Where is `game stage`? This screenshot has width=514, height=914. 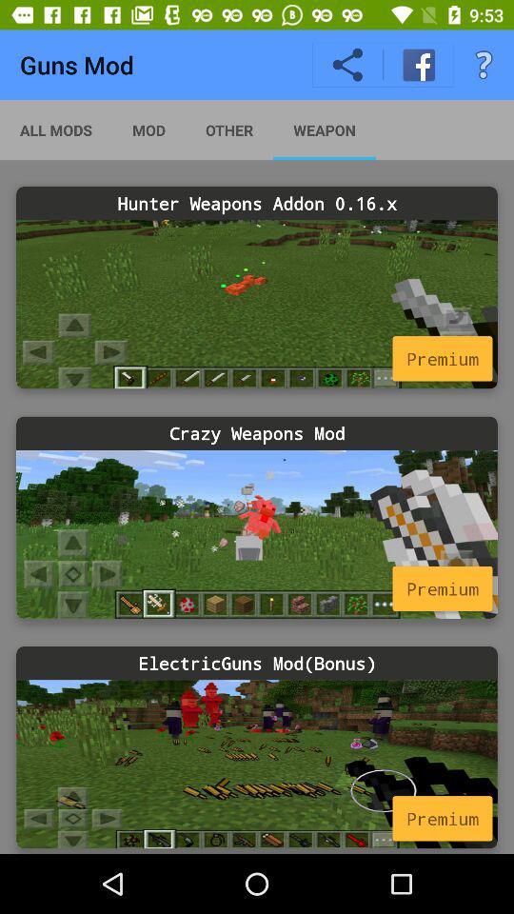 game stage is located at coordinates (257, 533).